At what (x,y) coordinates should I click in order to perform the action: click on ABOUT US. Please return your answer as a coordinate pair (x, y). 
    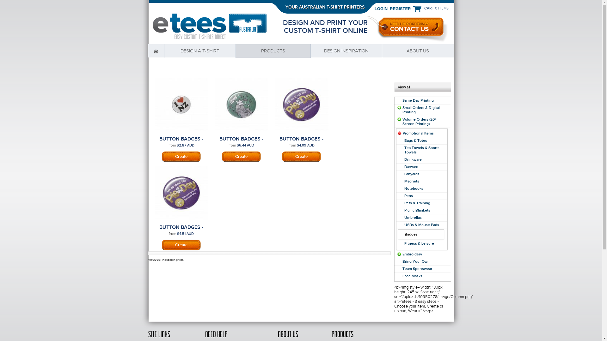
    Looking at the image, I should click on (418, 51).